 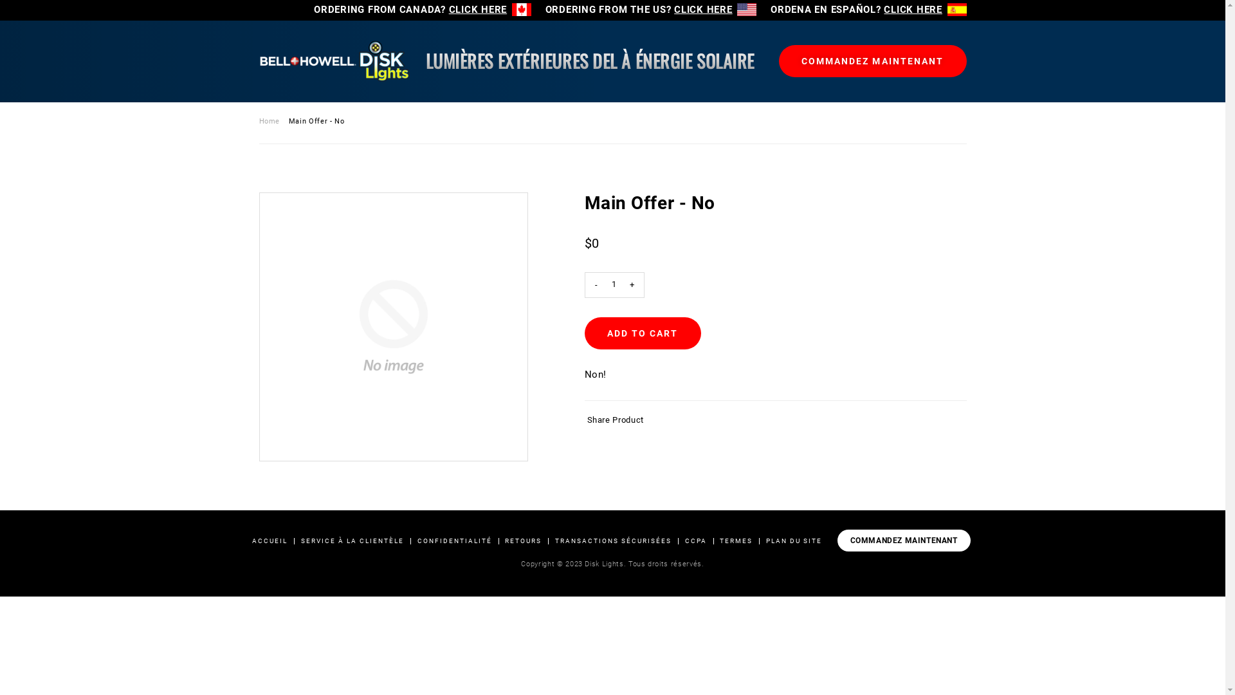 I want to click on ACCUEIL, so click(x=270, y=541).